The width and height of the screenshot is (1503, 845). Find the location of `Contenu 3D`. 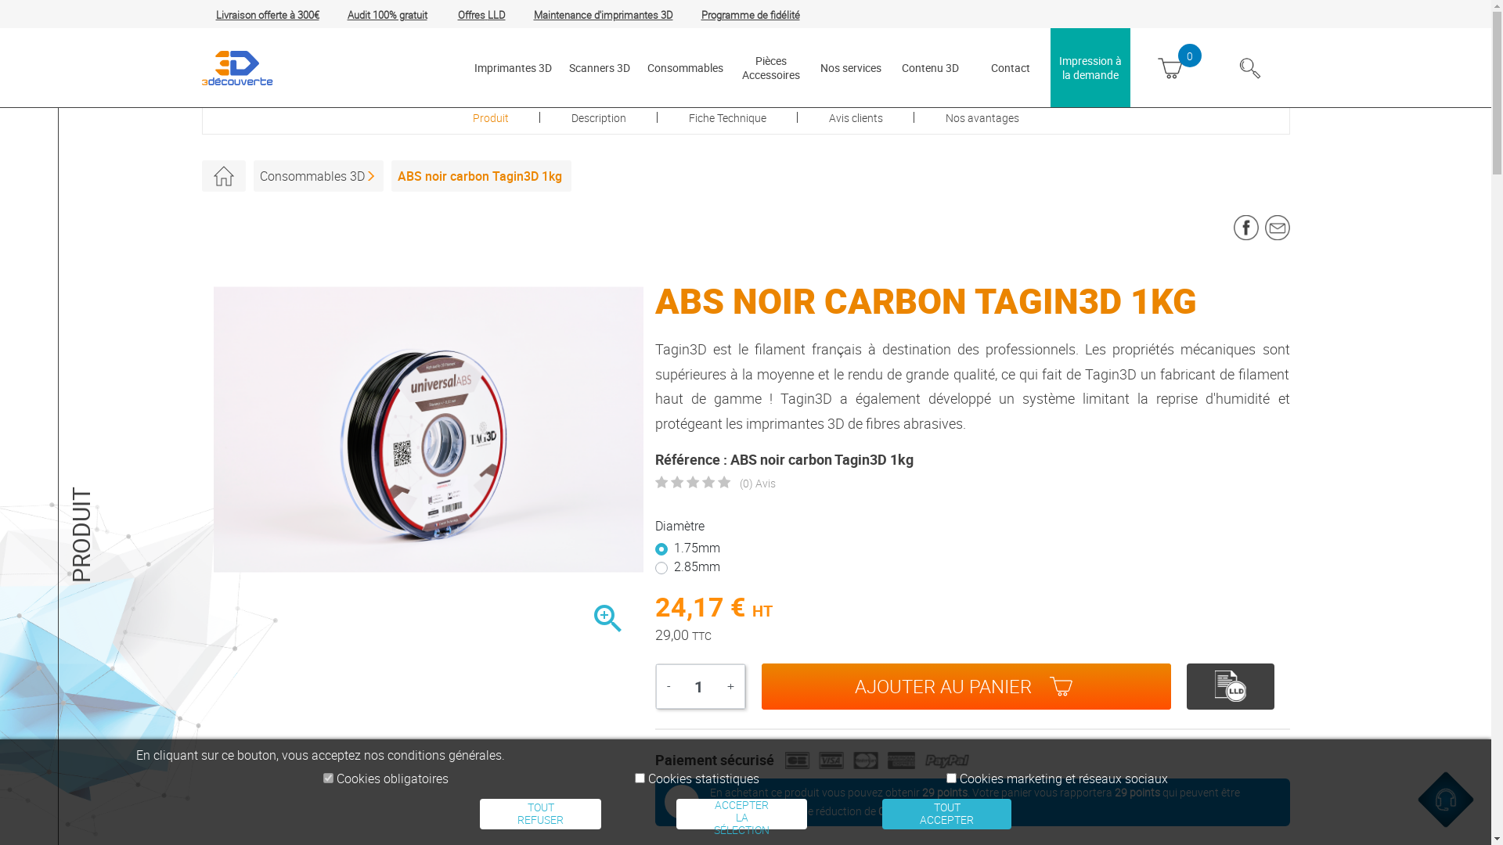

Contenu 3D is located at coordinates (931, 67).